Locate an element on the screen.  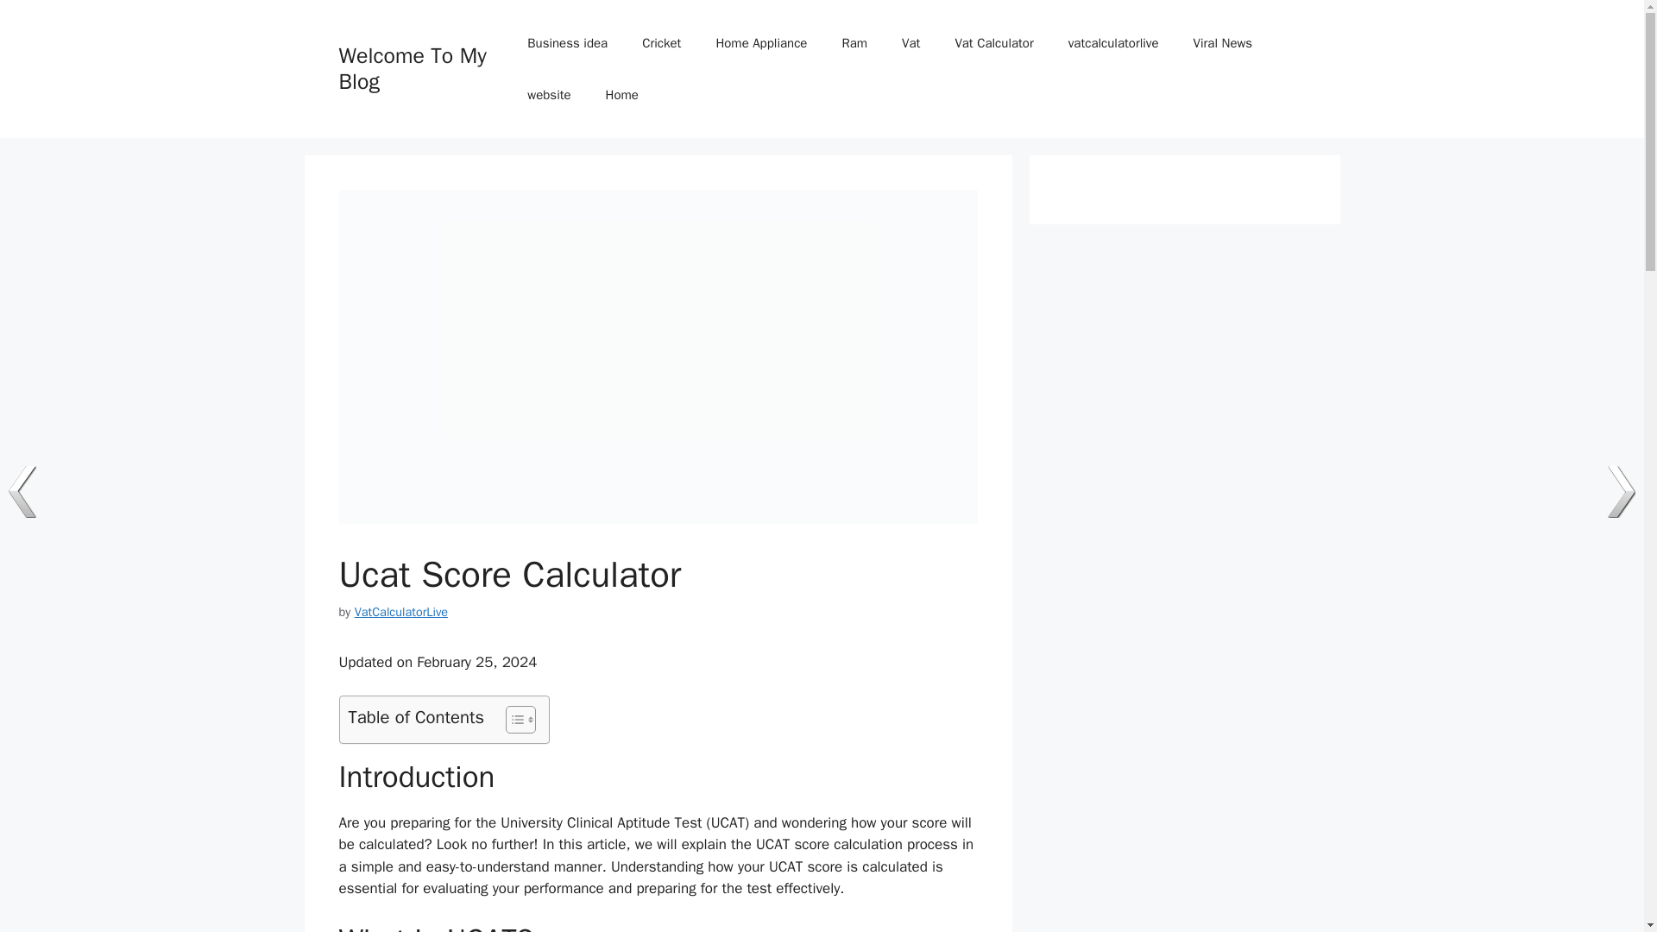
Home Appliance is located at coordinates (760, 43).